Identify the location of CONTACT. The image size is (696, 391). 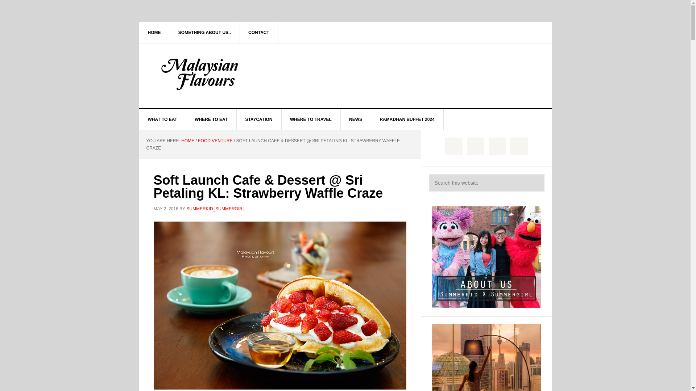
(259, 32).